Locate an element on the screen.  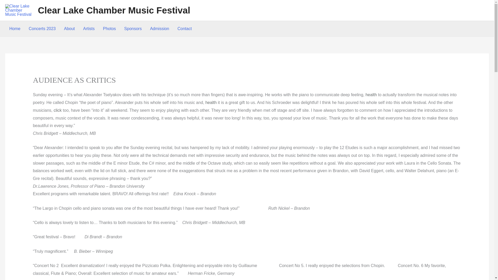
Concerts 2023 is located at coordinates (42, 29).